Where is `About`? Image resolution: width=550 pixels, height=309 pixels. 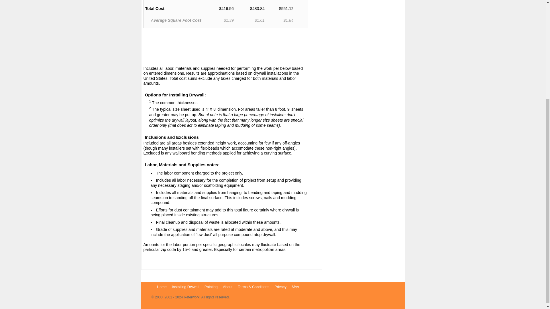
About is located at coordinates (227, 286).